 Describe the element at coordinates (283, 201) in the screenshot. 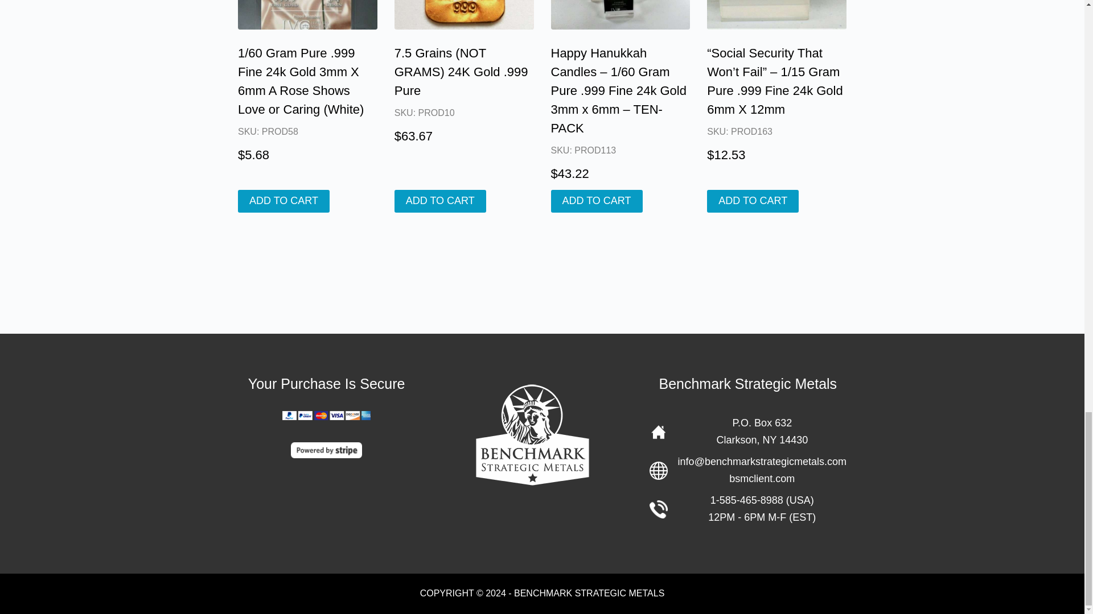

I see `ADD TO CART` at that location.